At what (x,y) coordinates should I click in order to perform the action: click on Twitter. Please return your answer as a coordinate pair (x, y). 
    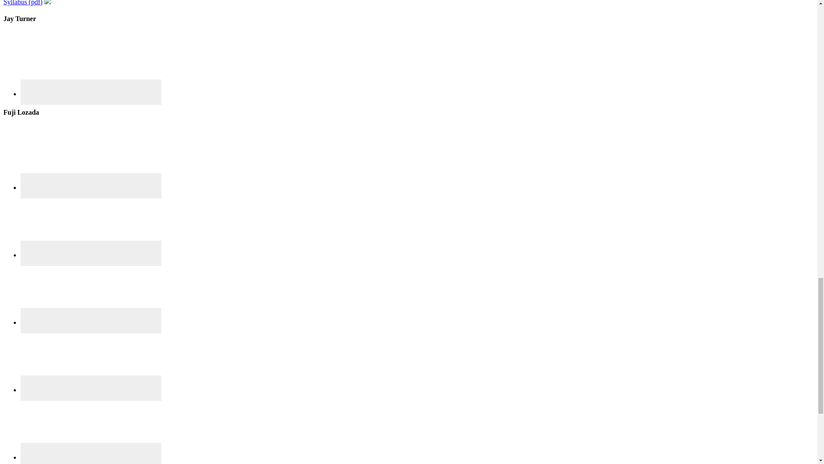
    Looking at the image, I should click on (91, 454).